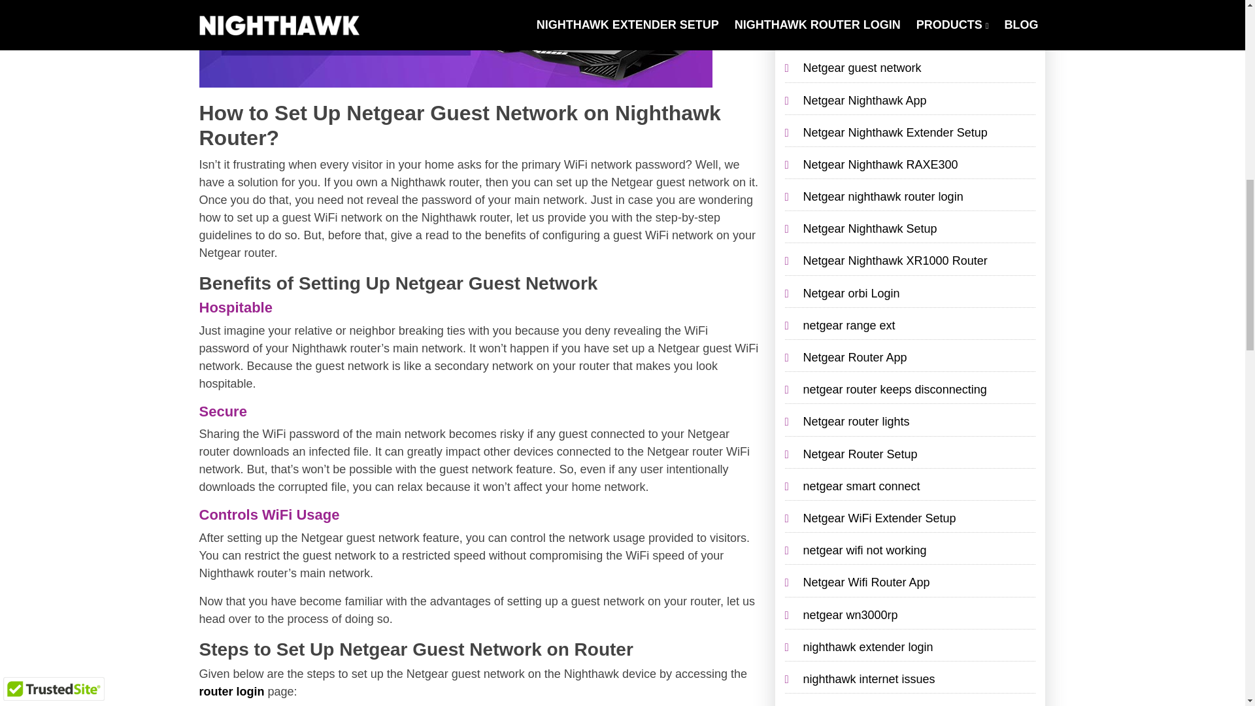 This screenshot has height=706, width=1255. I want to click on Netgear Genie, so click(841, 35).